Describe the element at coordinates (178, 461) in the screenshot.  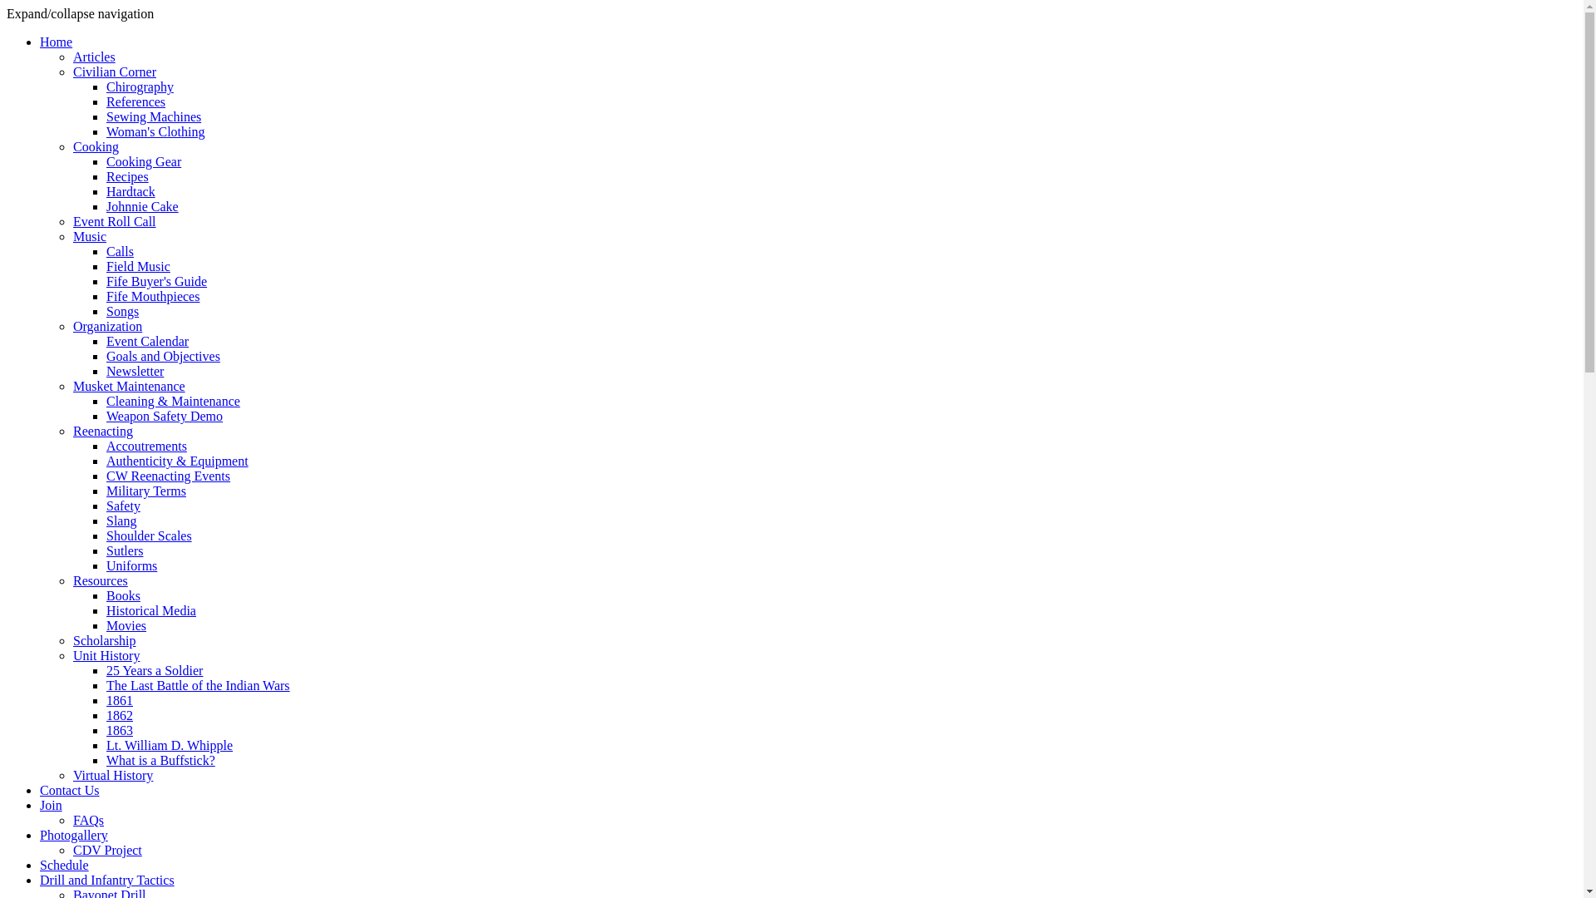
I see `Authenticity & Equipment` at that location.